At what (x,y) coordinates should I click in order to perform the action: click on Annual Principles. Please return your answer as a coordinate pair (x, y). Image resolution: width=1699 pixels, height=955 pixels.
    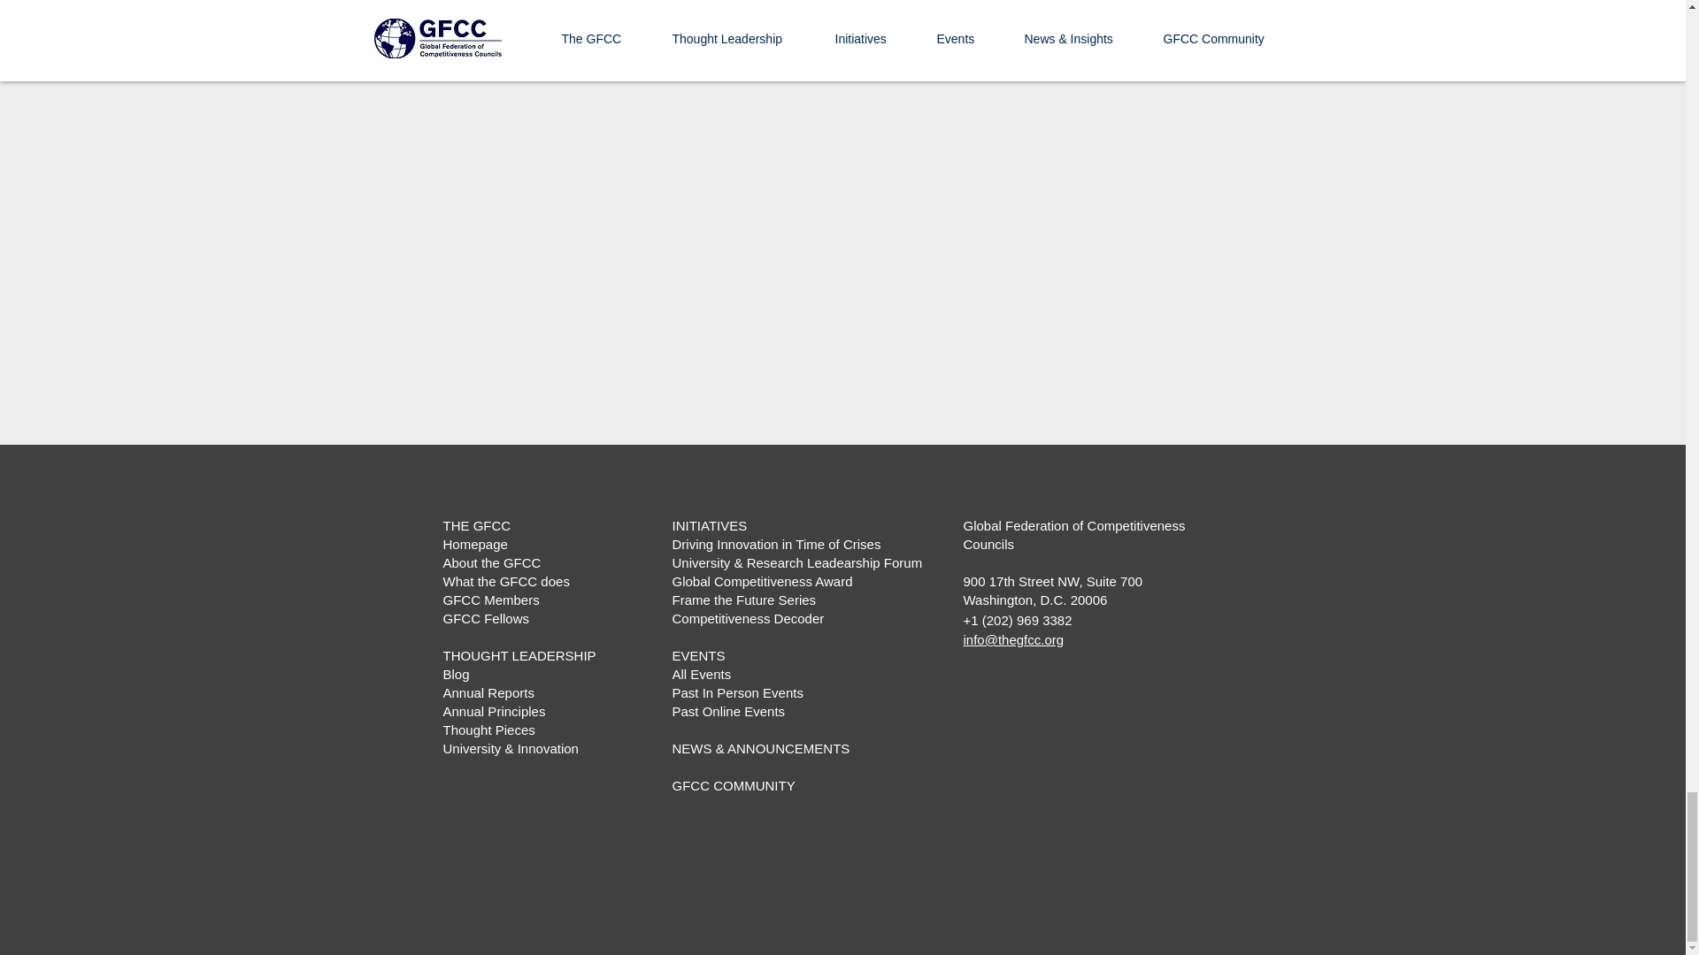
    Looking at the image, I should click on (494, 711).